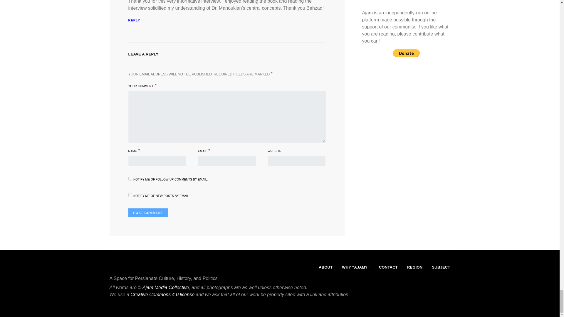 Image resolution: width=564 pixels, height=317 pixels. What do you see at coordinates (130, 178) in the screenshot?
I see `subscribe` at bounding box center [130, 178].